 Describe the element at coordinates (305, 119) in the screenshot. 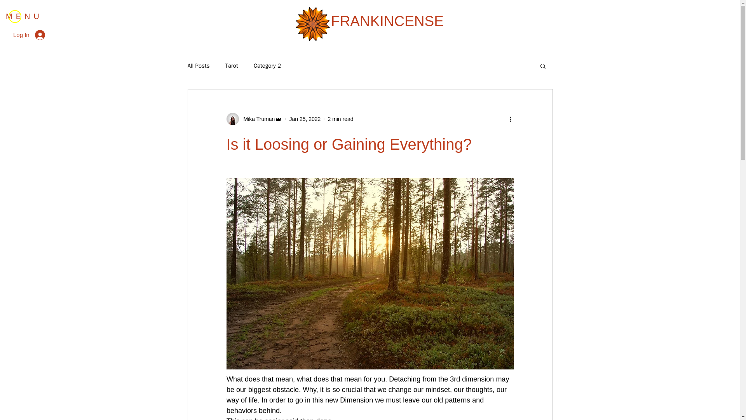

I see `Jan 25, 2022` at that location.